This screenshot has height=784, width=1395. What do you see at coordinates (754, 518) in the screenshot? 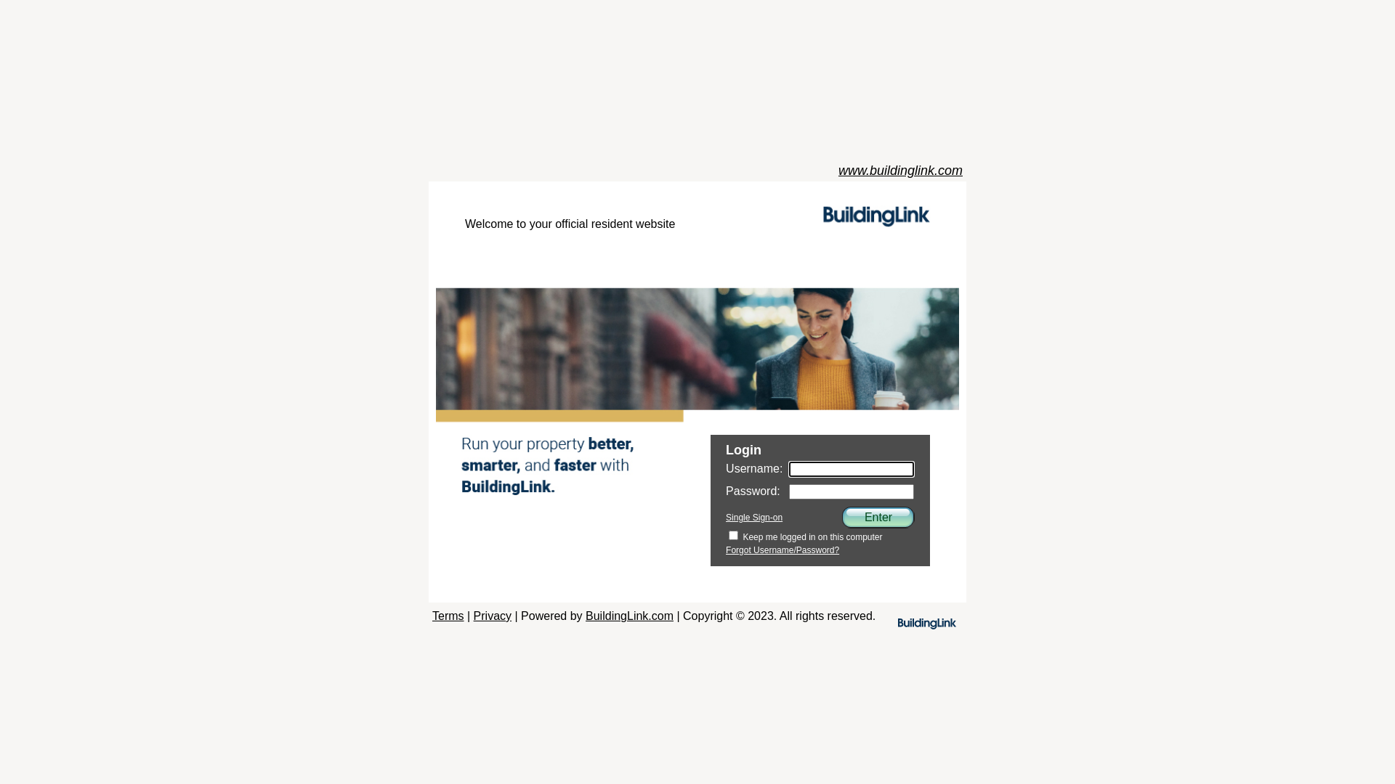
I see `Single Sign-on` at bounding box center [754, 518].